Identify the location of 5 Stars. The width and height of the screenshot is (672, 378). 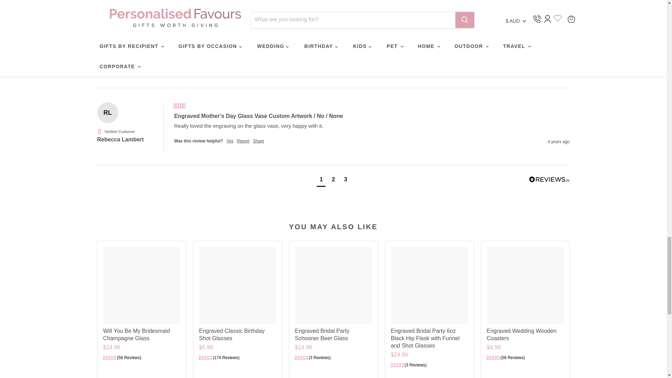
(180, 30).